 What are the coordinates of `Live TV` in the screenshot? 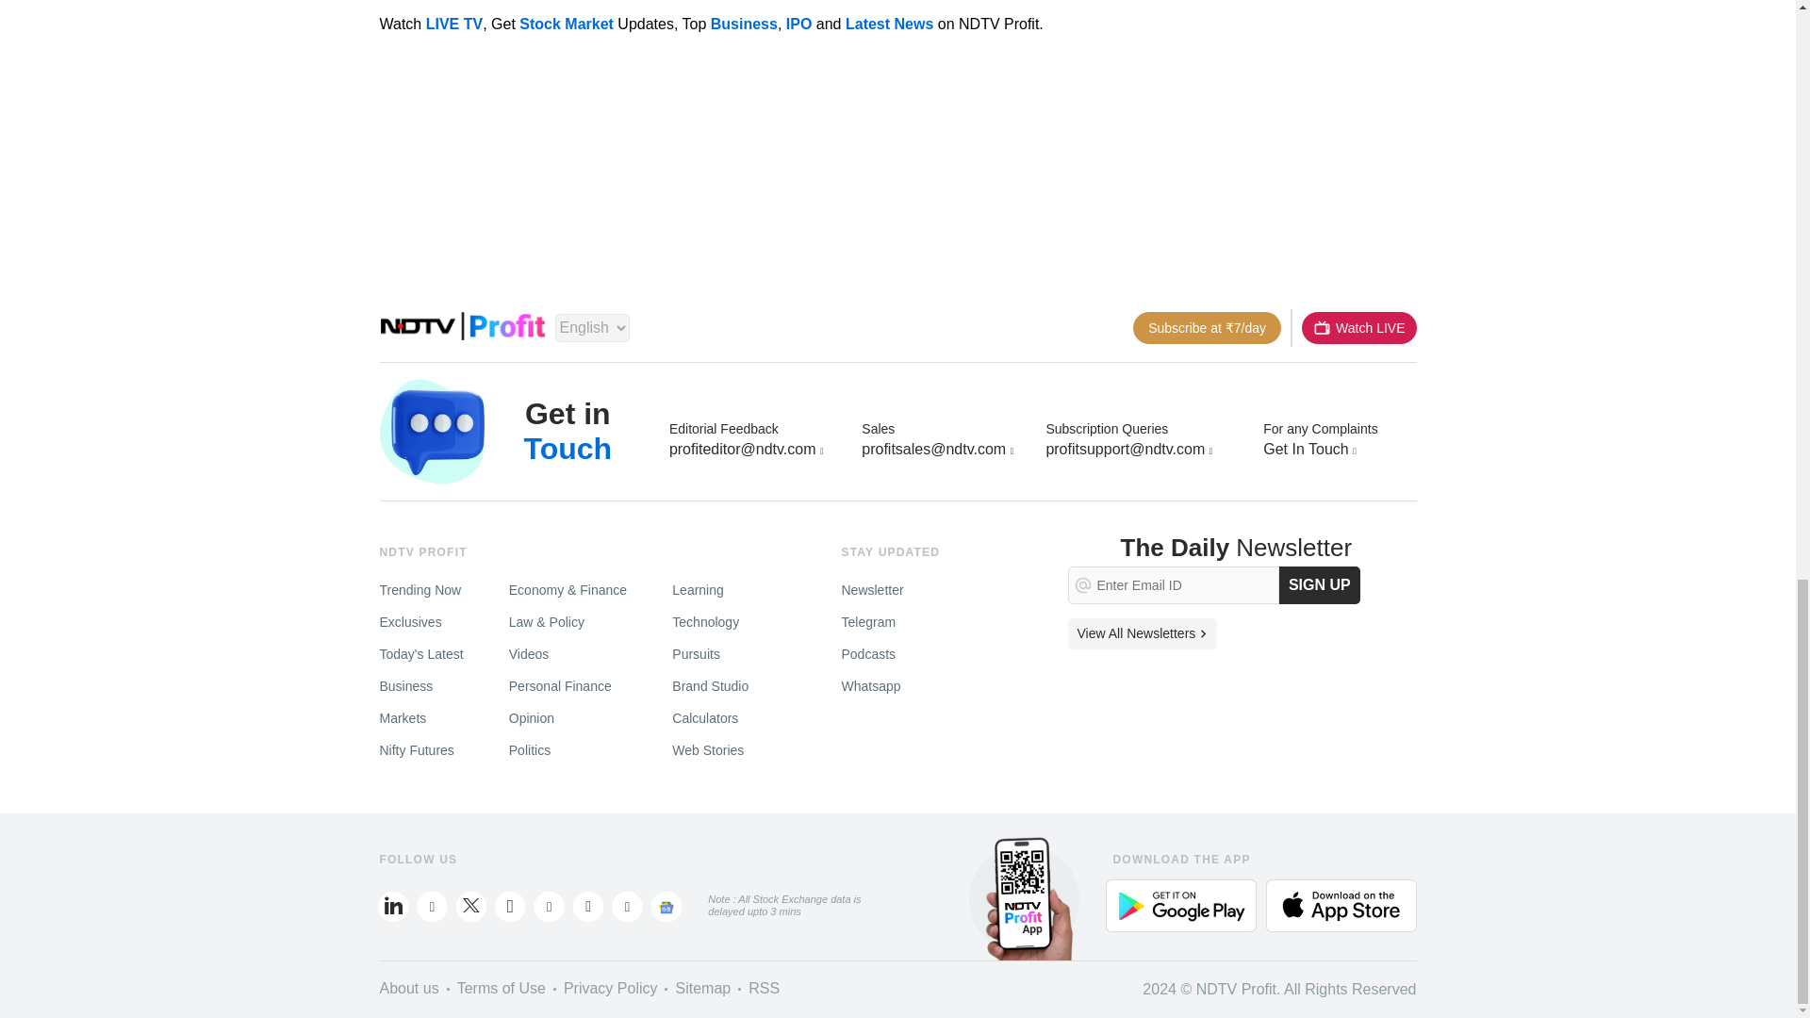 It's located at (1357, 328).